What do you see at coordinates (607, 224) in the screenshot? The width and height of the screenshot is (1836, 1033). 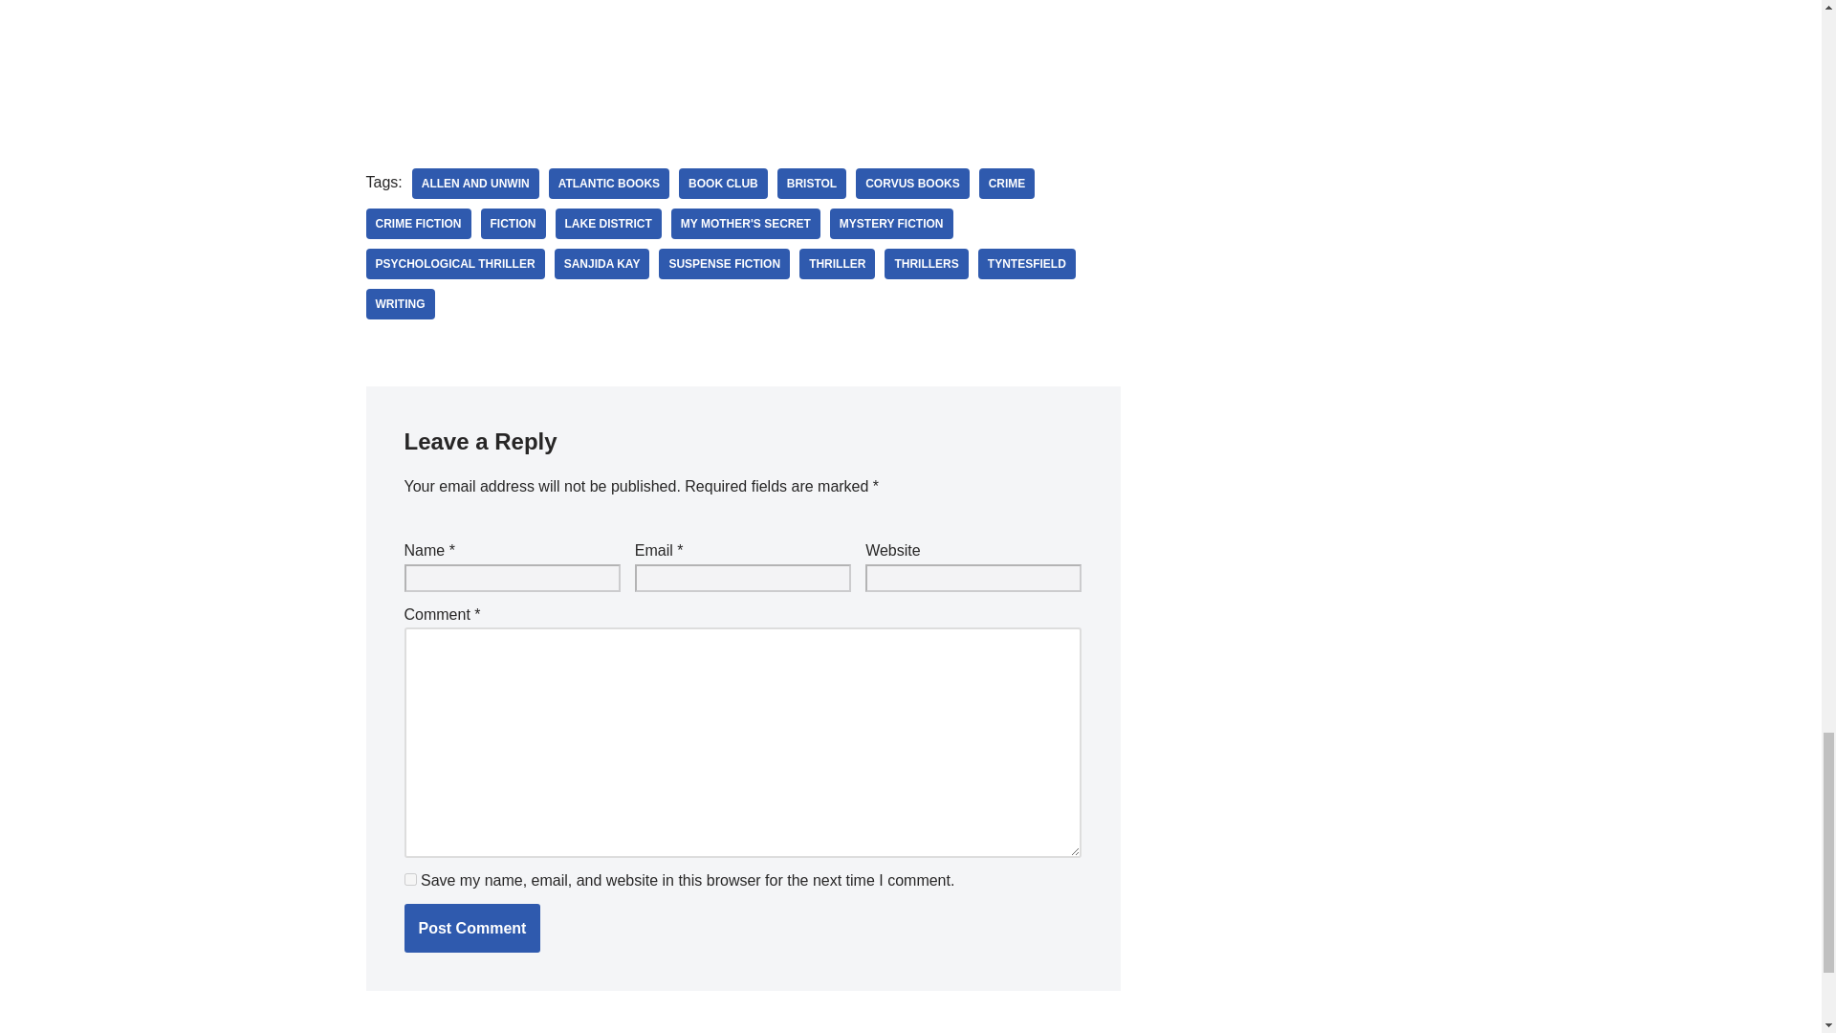 I see `Lake District` at bounding box center [607, 224].